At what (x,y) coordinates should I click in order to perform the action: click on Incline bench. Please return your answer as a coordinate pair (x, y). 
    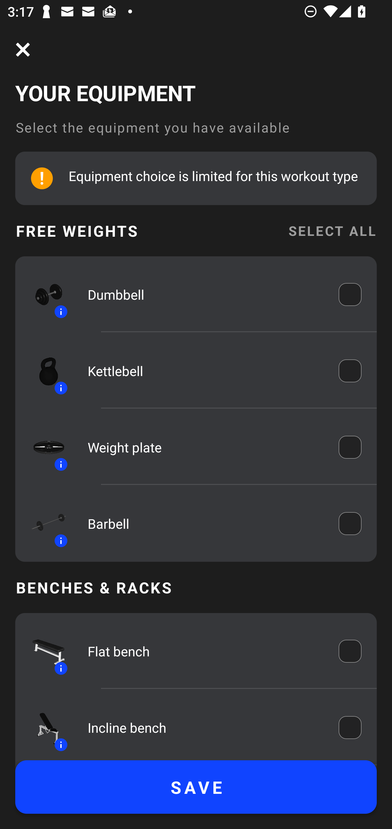
    Looking at the image, I should click on (206, 728).